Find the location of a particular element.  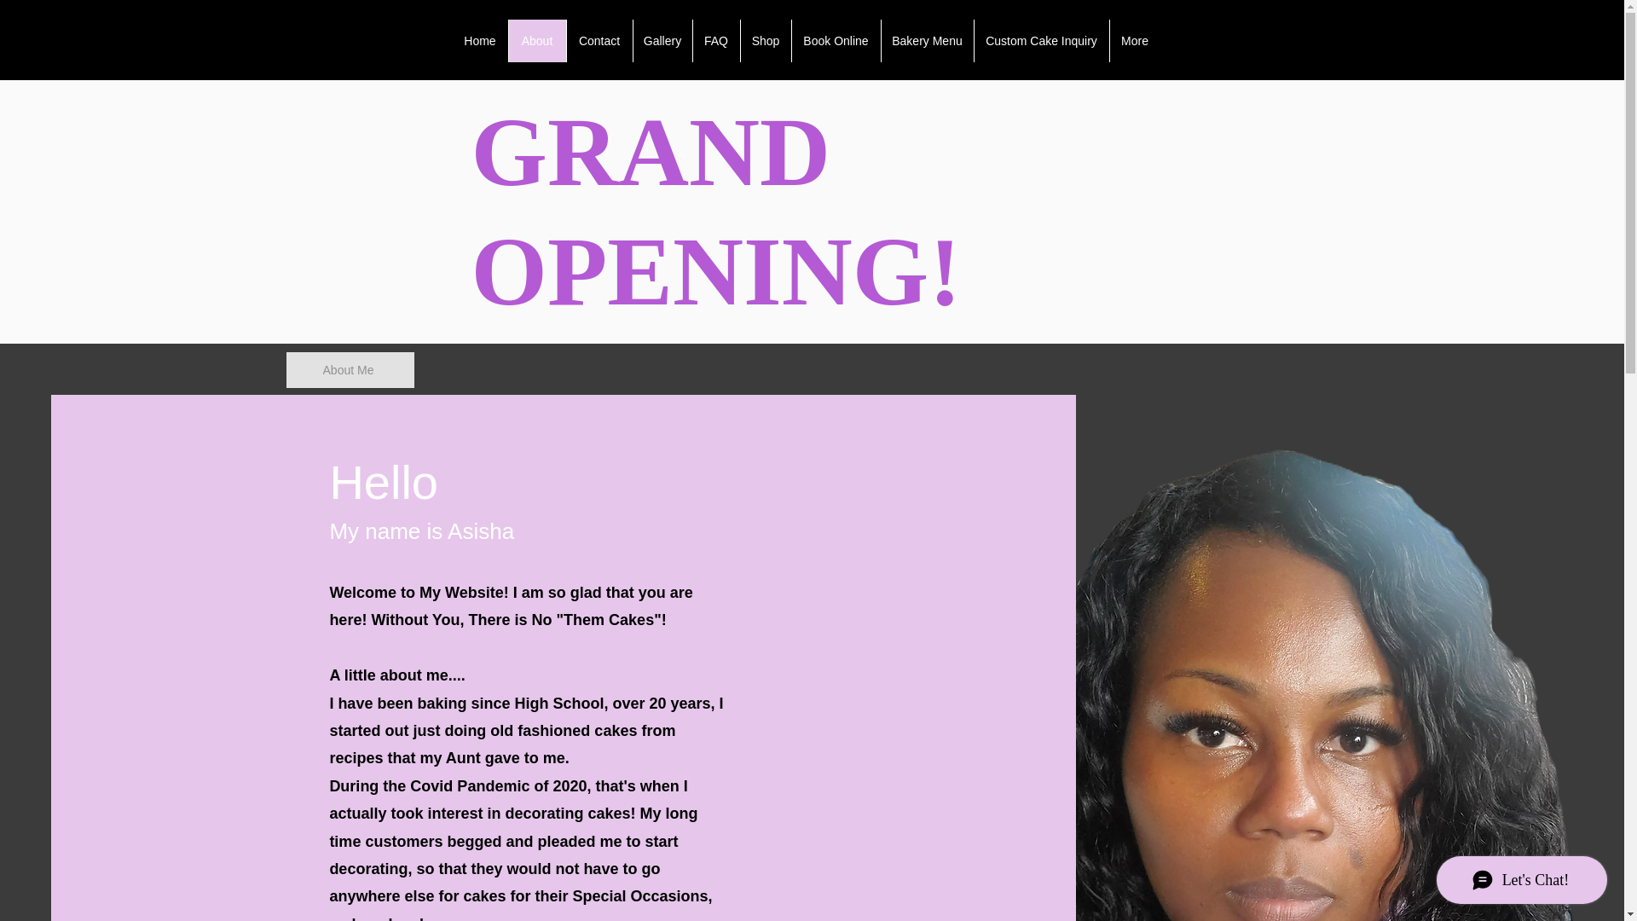

Home is located at coordinates (874, 16).